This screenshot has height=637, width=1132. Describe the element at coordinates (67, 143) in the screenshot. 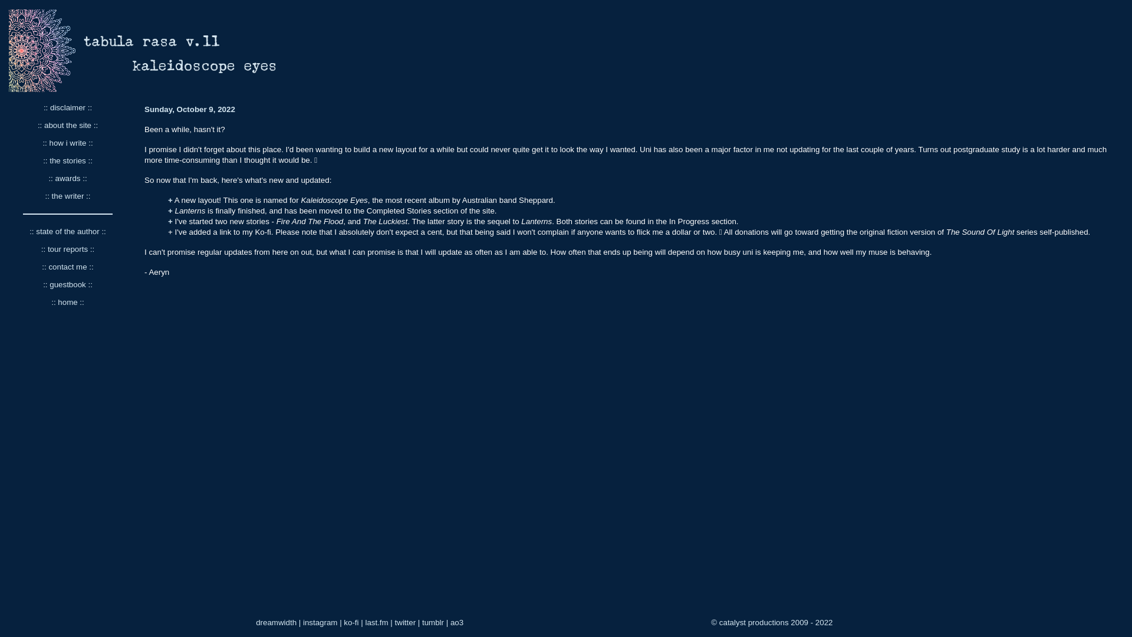

I see `:: how i write ::` at that location.